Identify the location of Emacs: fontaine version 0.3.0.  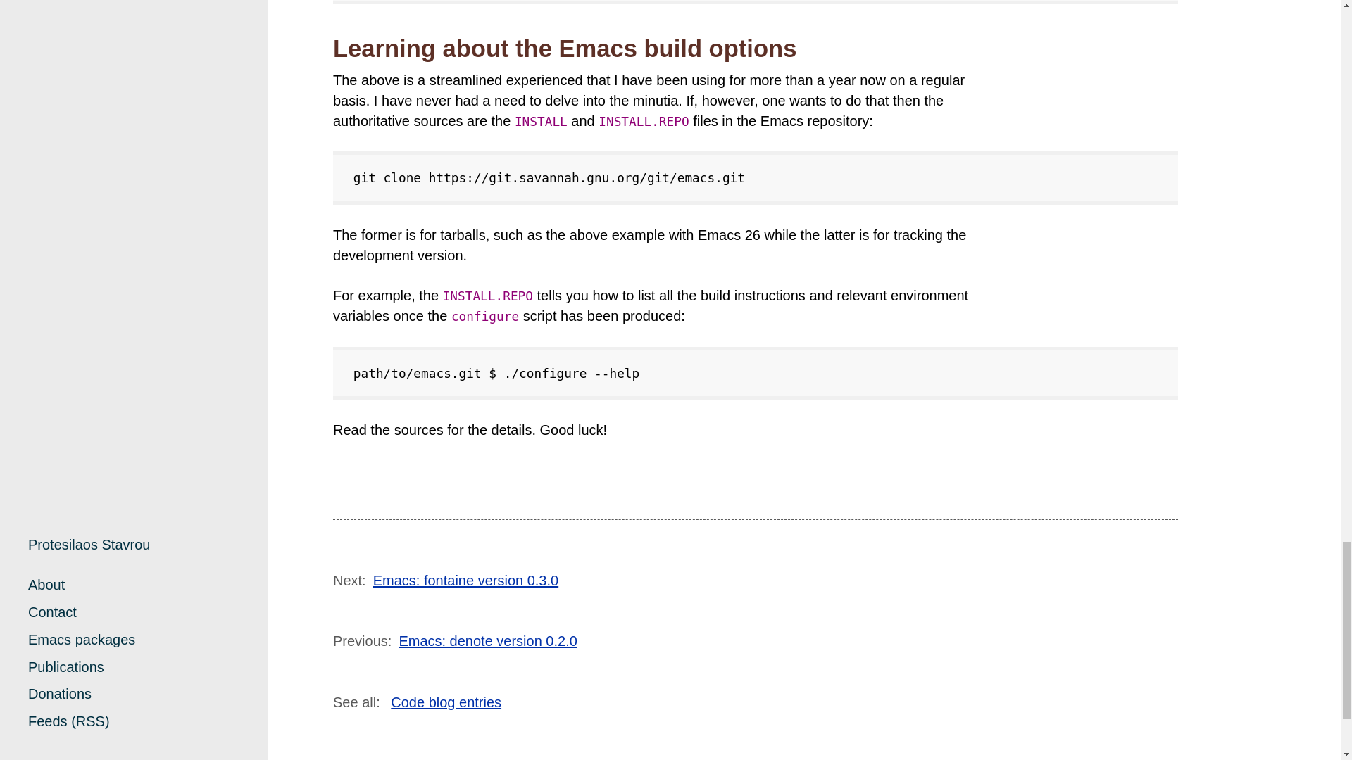
(465, 580).